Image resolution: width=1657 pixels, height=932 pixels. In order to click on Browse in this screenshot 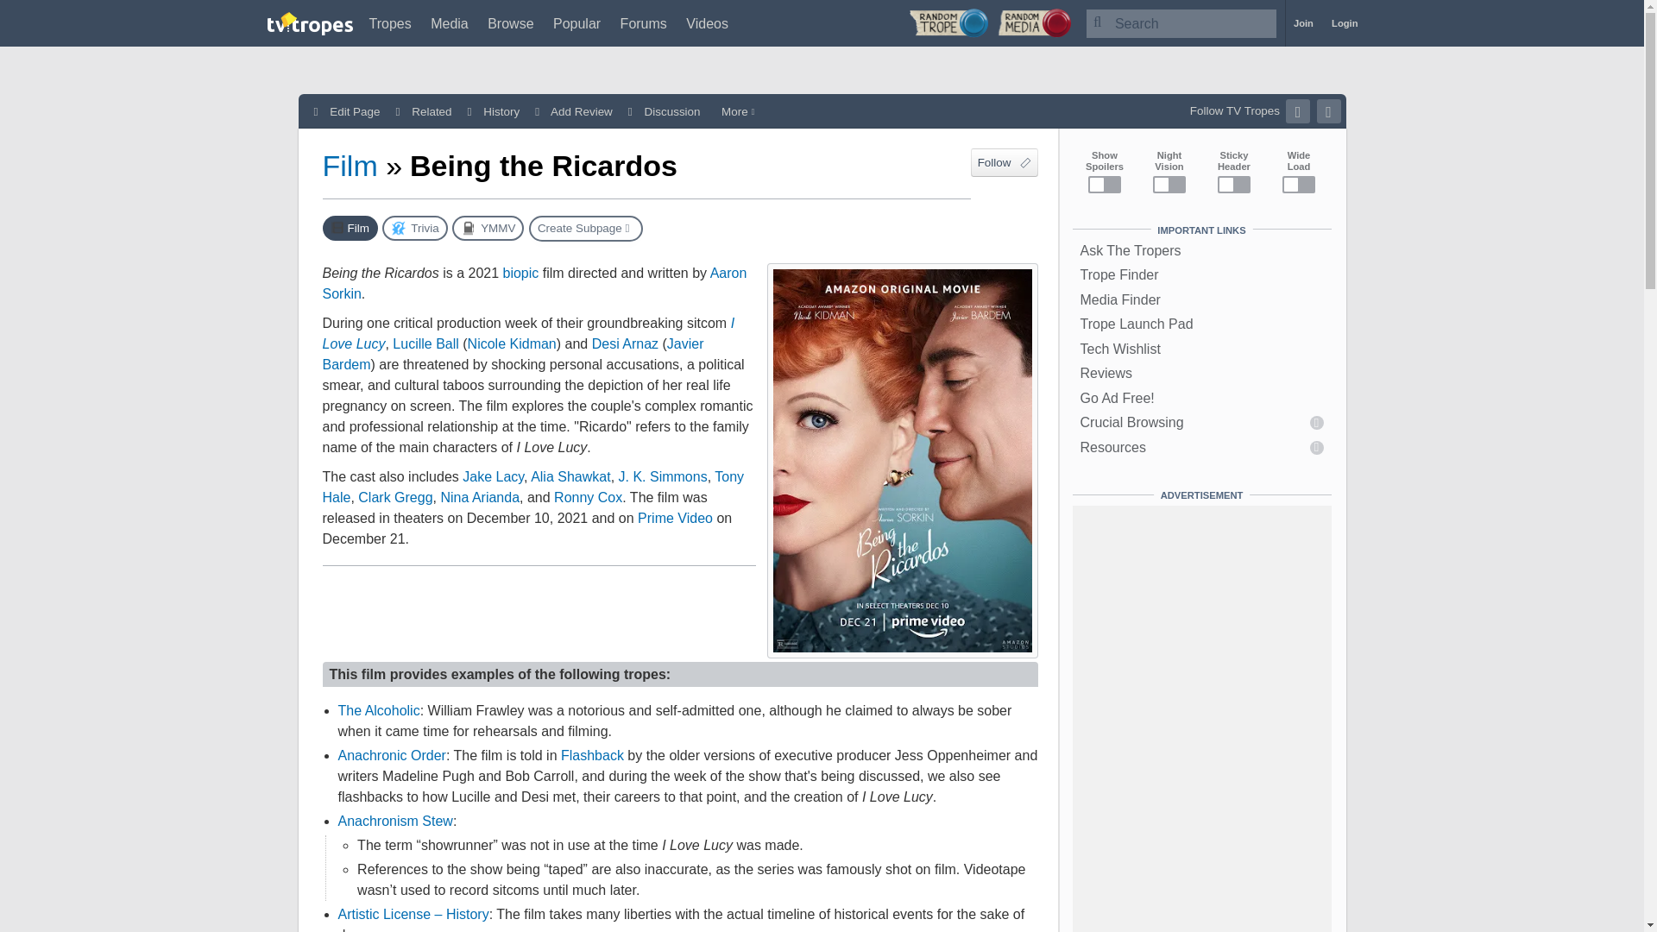, I will do `click(510, 23)`.